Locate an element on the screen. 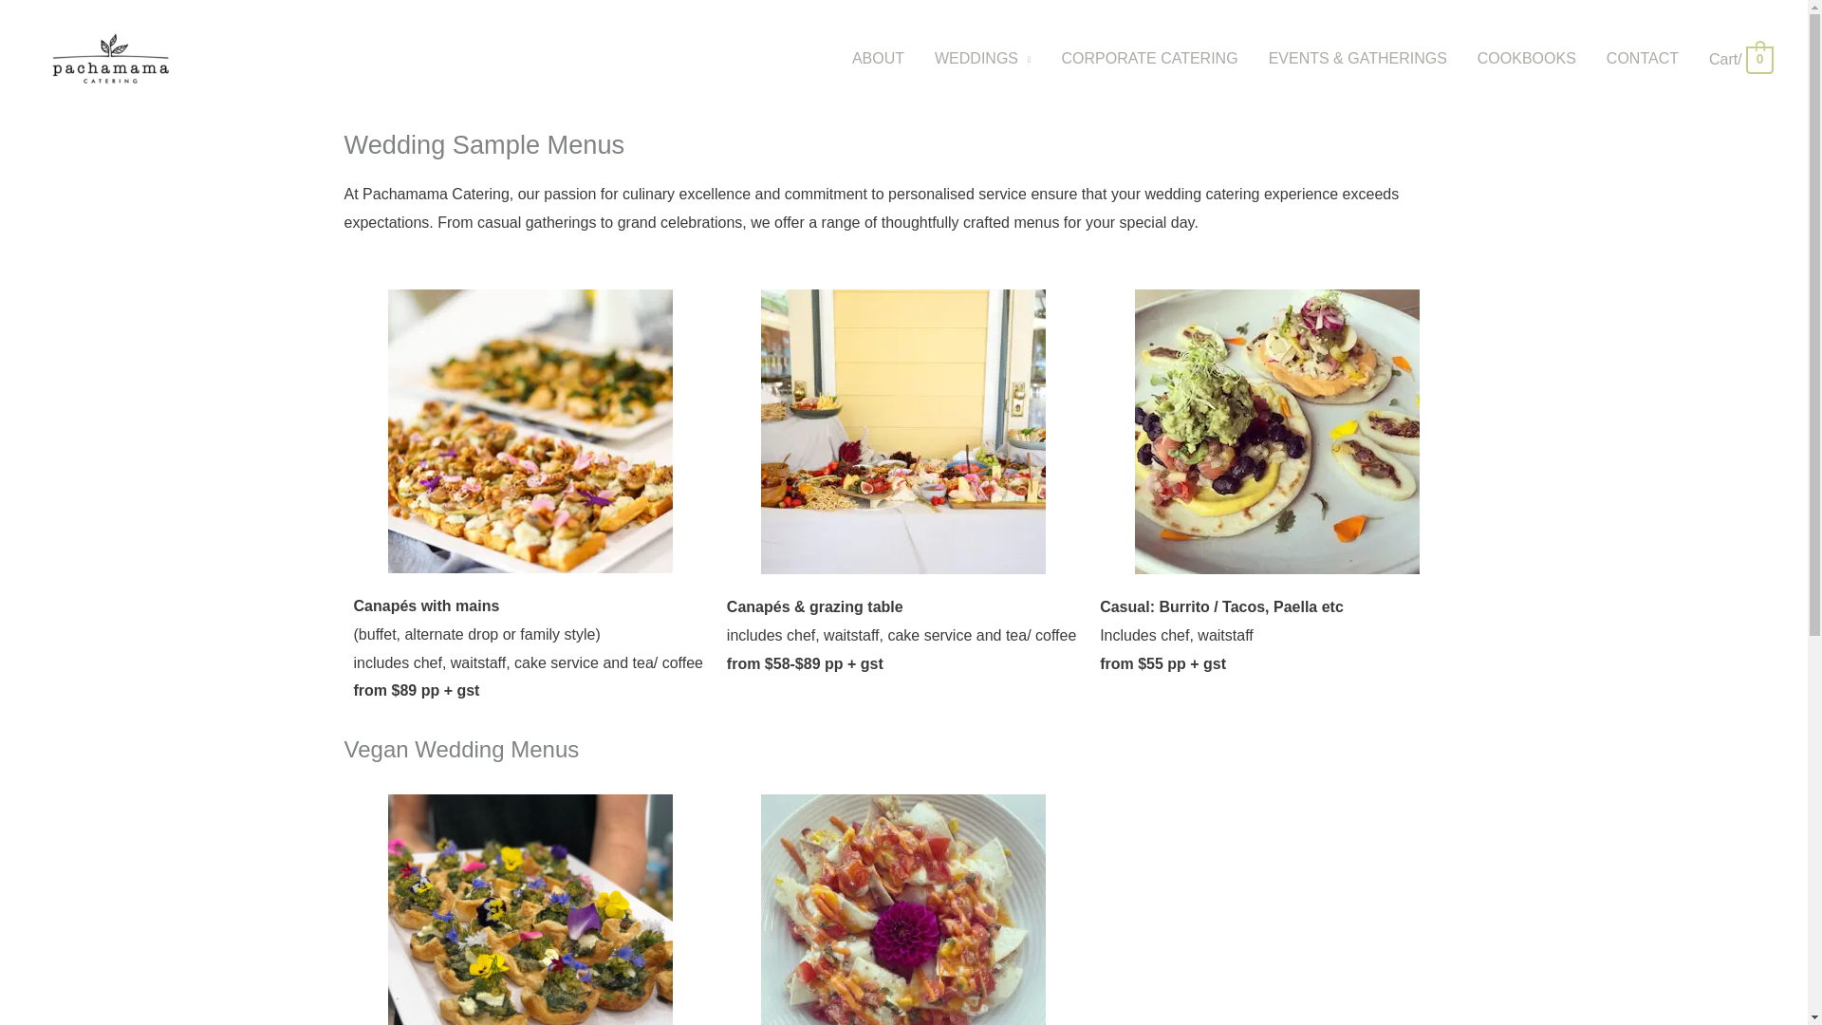  WEDDINGS is located at coordinates (983, 59).